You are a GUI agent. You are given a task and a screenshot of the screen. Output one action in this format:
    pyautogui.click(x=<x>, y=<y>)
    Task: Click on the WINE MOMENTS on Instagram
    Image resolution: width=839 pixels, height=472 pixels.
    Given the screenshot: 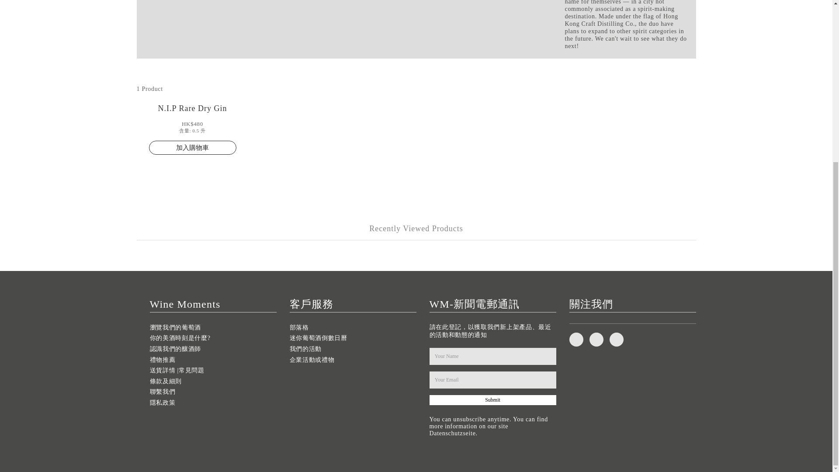 What is the action you would take?
    pyautogui.click(x=616, y=339)
    